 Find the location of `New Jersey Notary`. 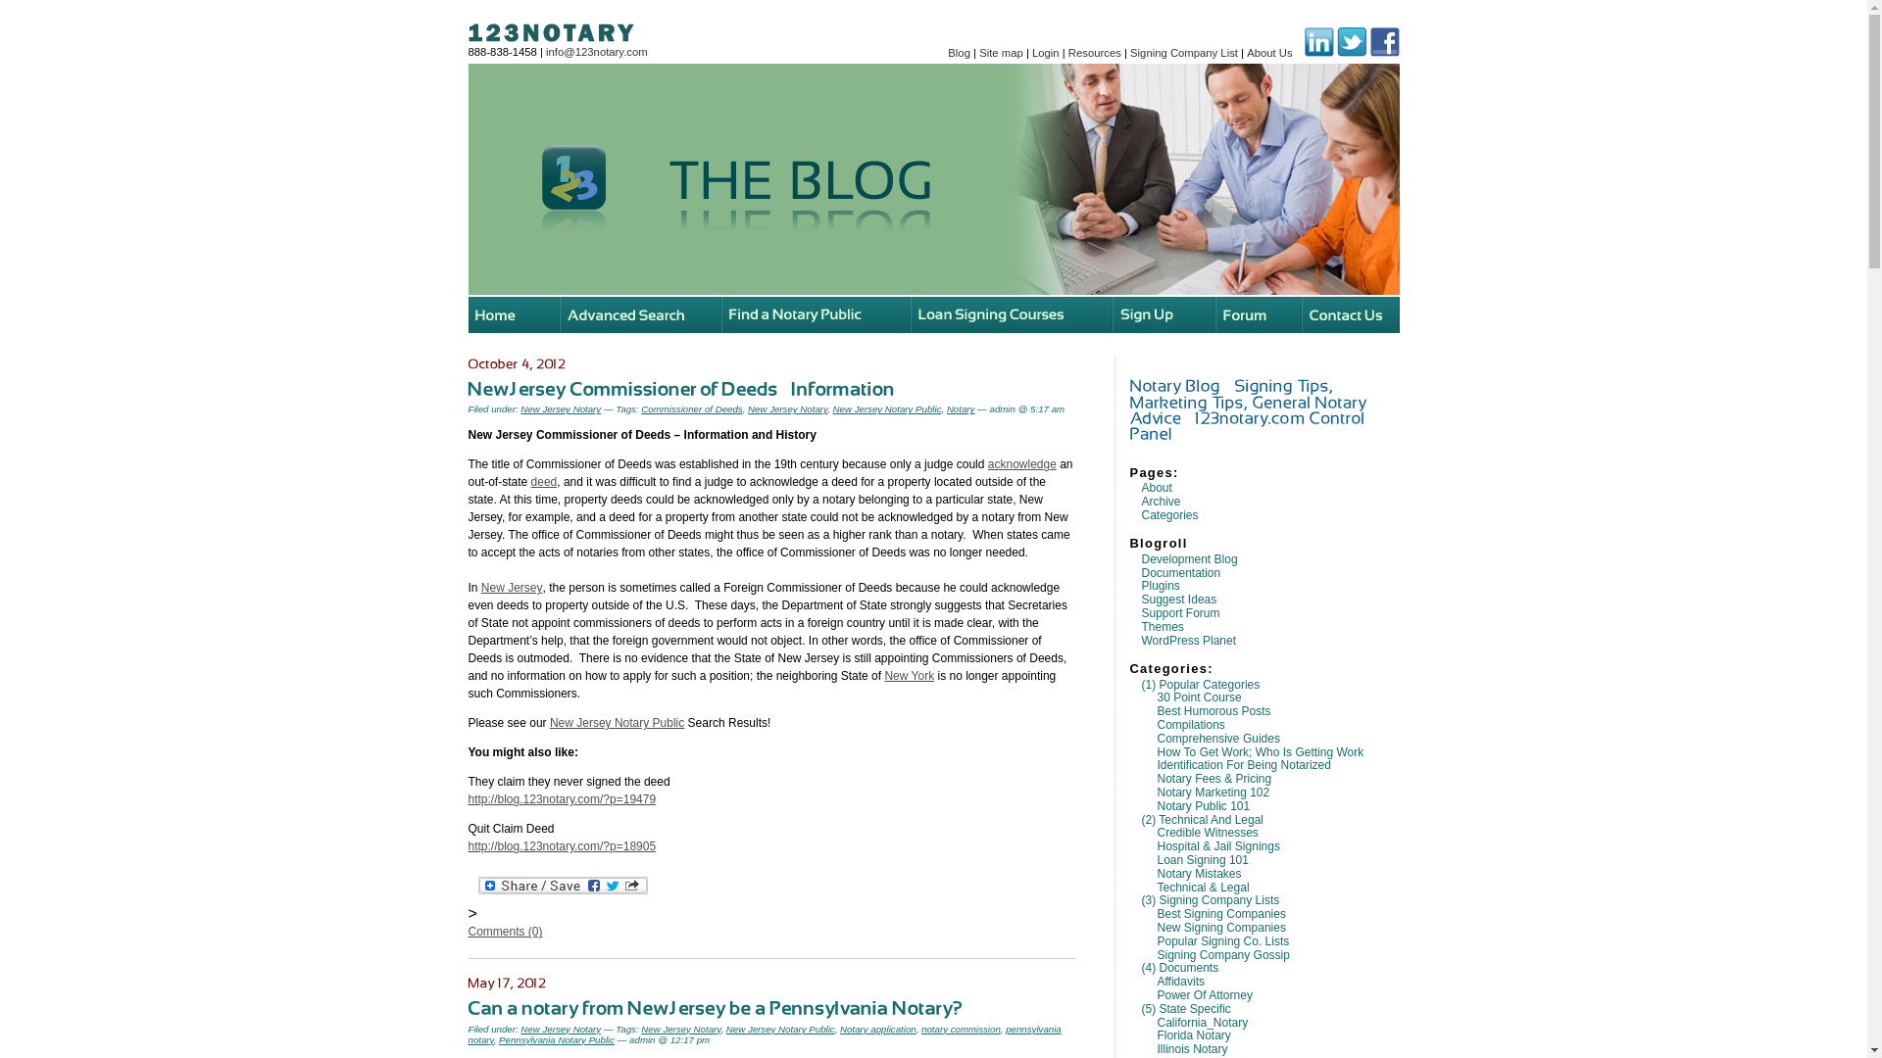

New Jersey Notary is located at coordinates (788, 409).